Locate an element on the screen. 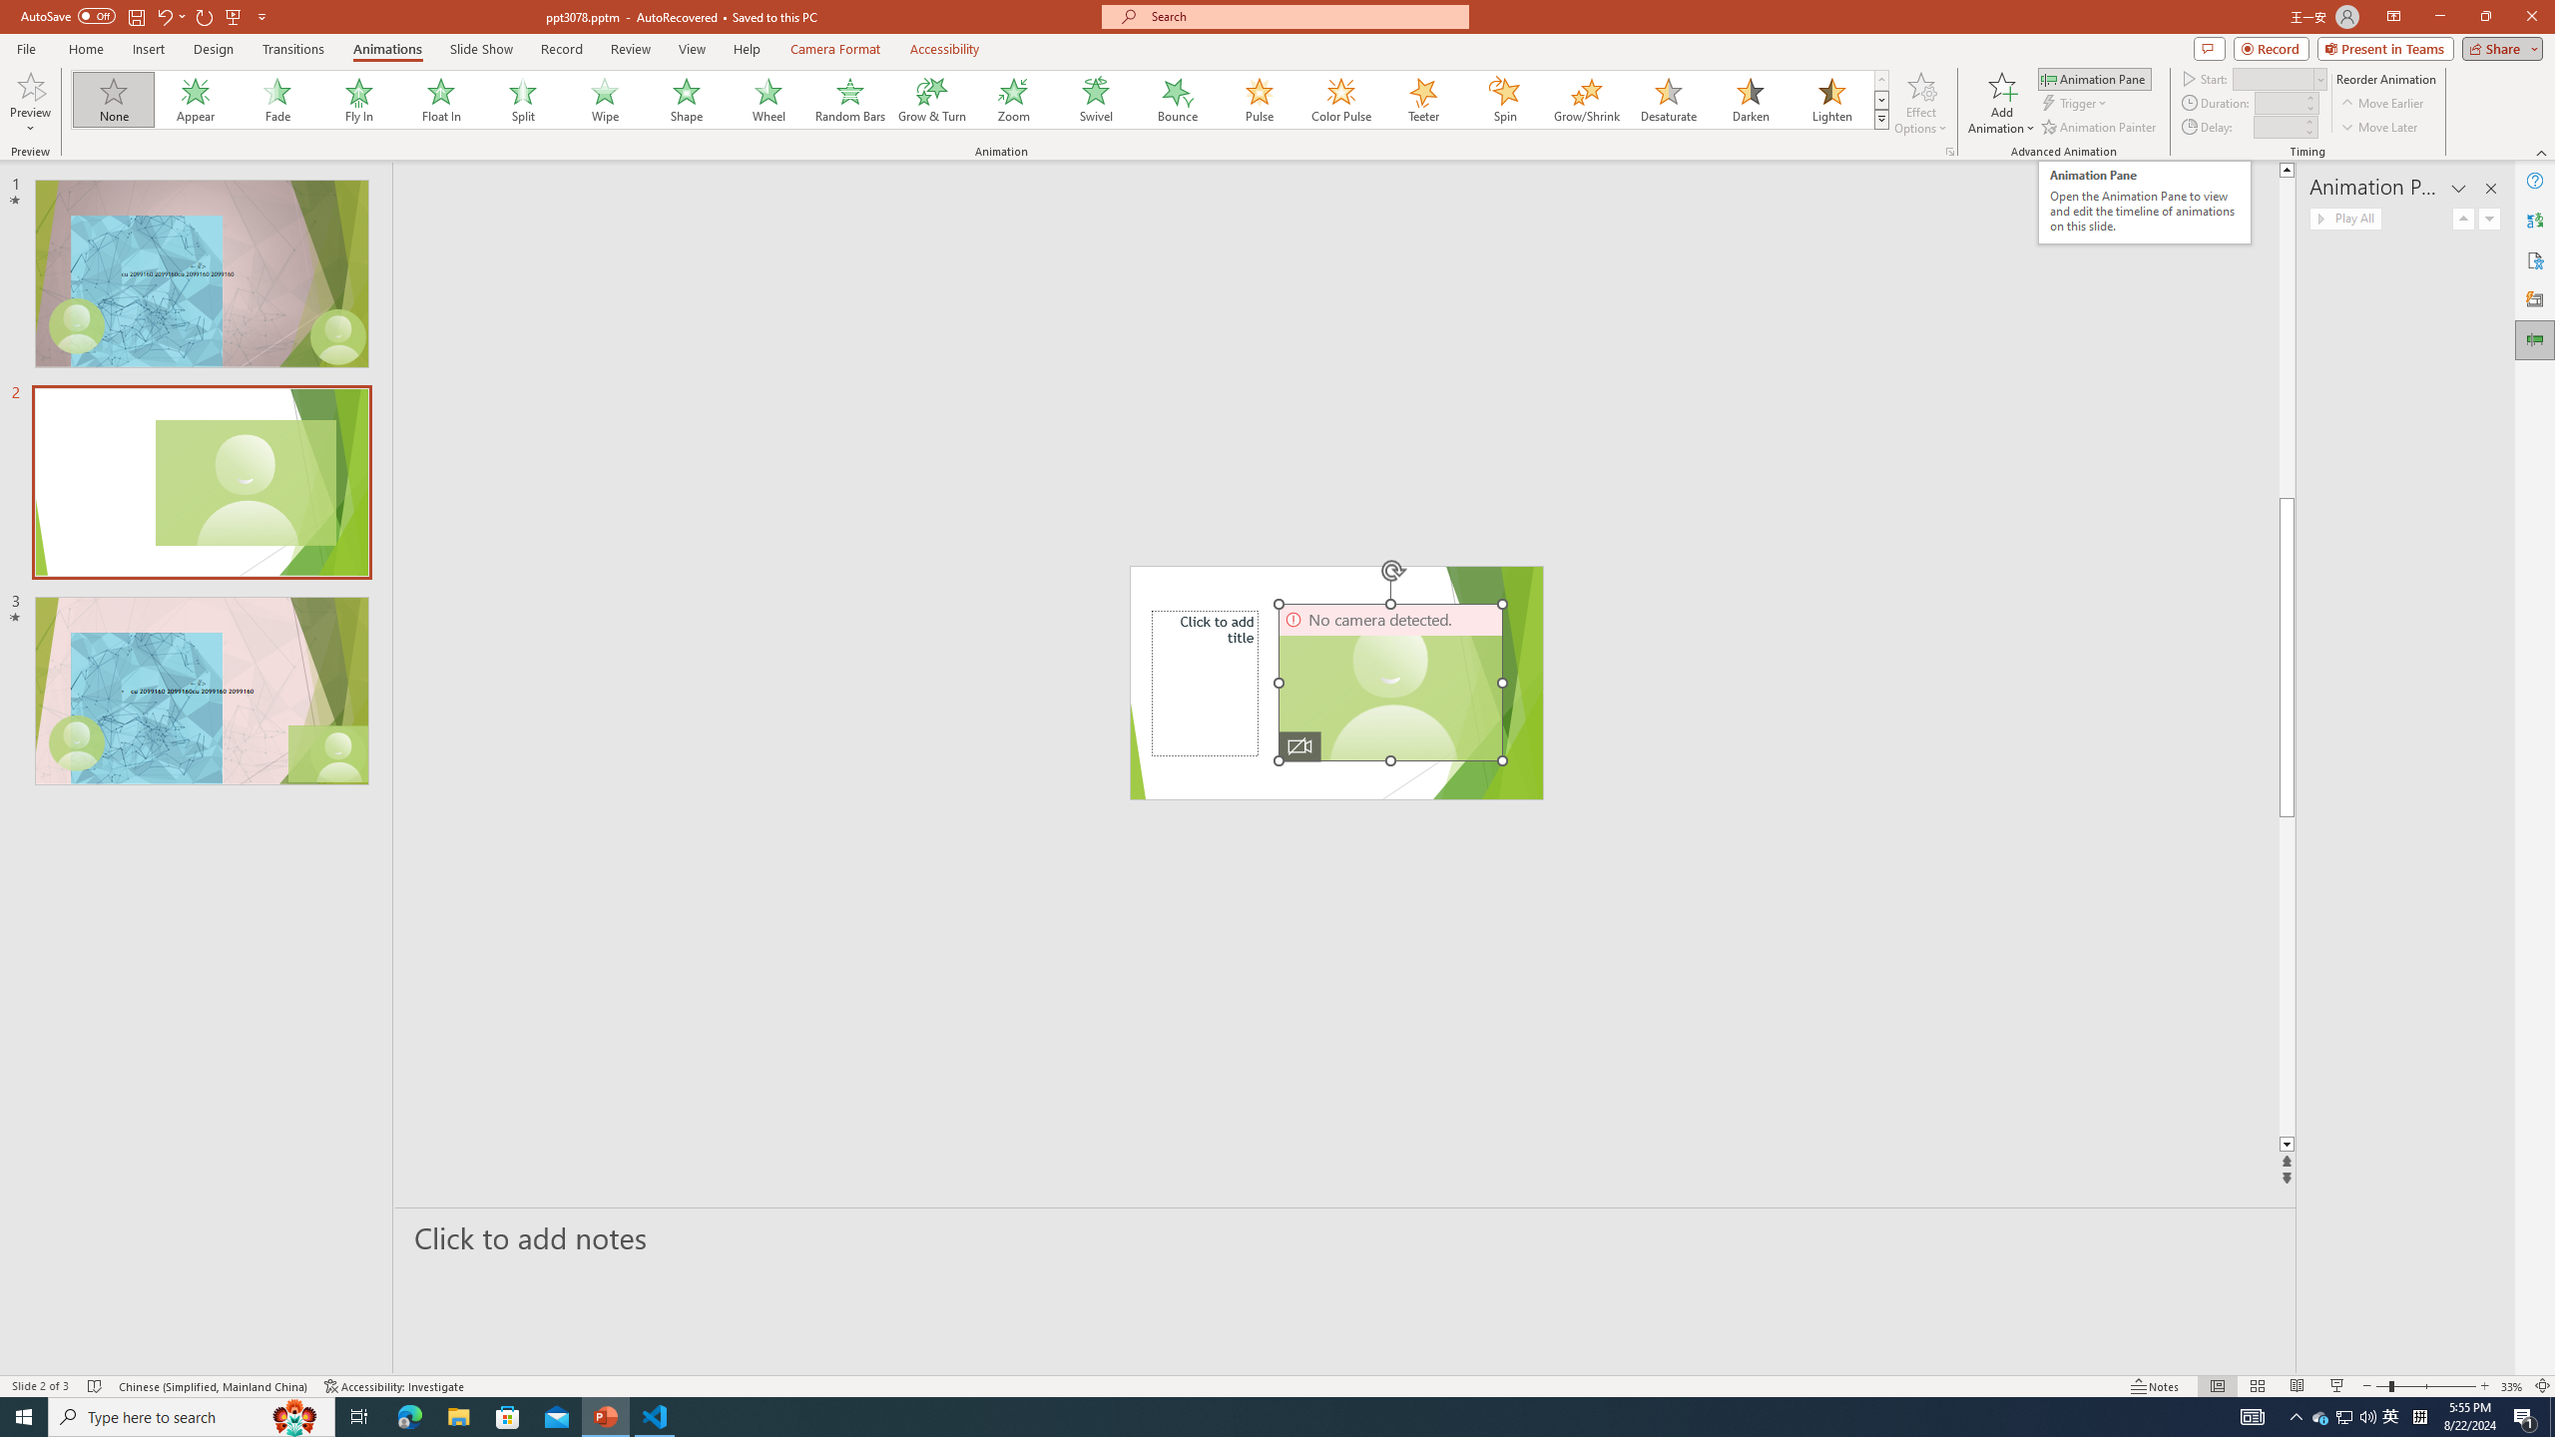  Animation Styles is located at coordinates (1881, 119).